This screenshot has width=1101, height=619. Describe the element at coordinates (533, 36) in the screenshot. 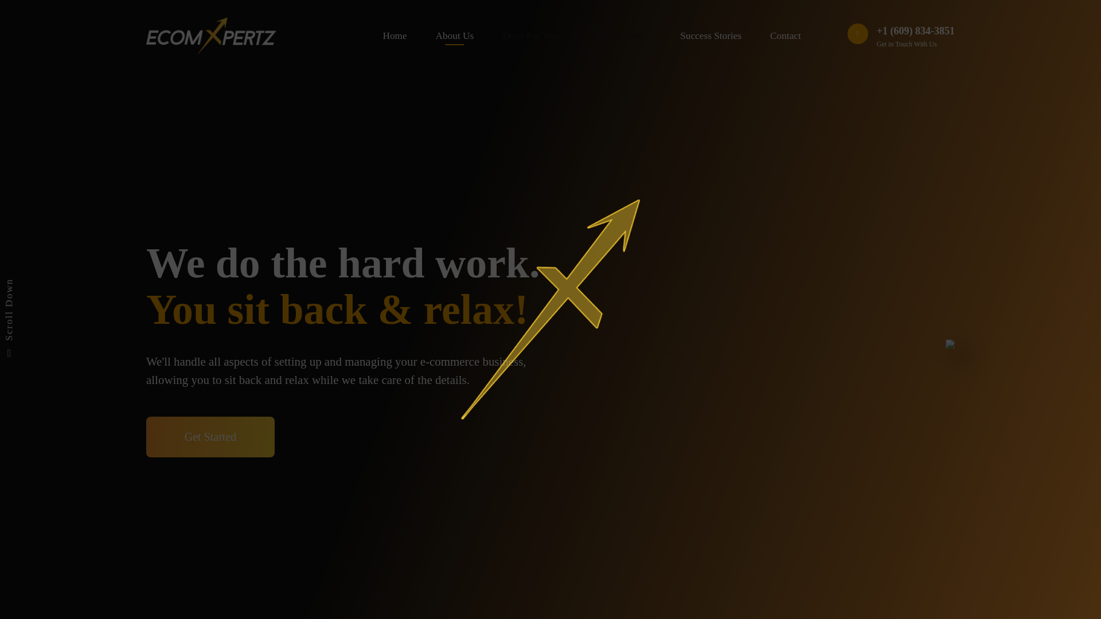

I see `Done For You` at that location.